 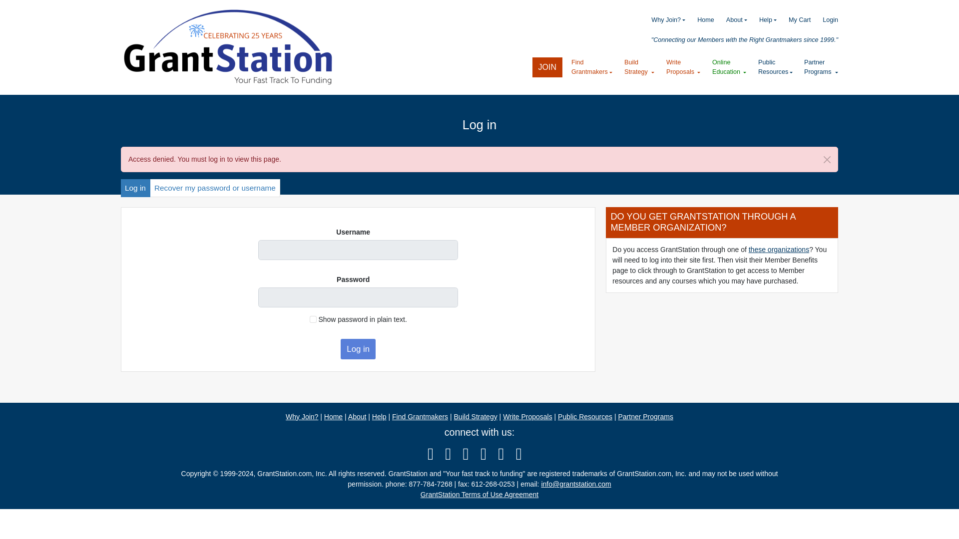 What do you see at coordinates (730, 20) in the screenshot?
I see `Expand menu About` at bounding box center [730, 20].